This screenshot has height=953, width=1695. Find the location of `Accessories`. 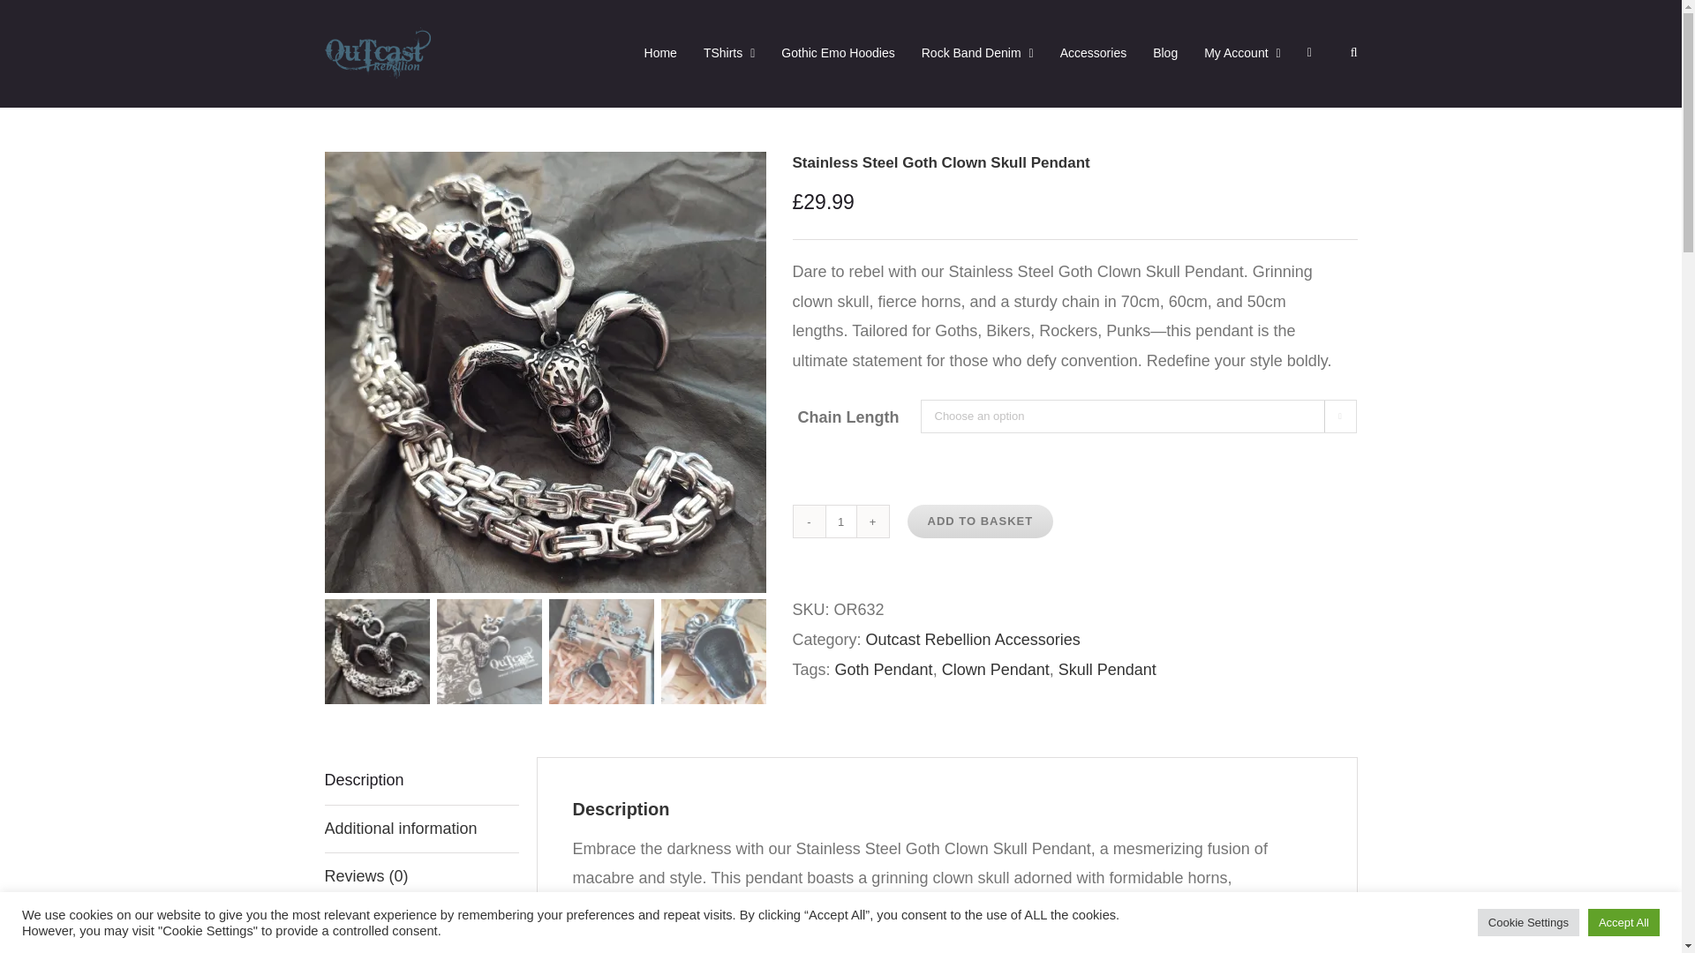

Accessories is located at coordinates (1093, 53).